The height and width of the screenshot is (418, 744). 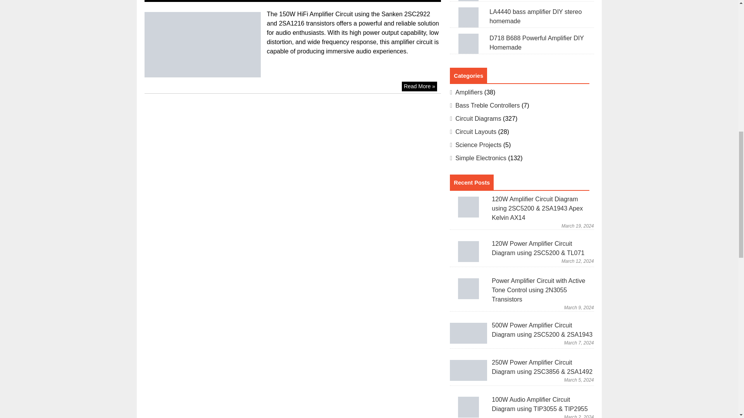 What do you see at coordinates (468, 44) in the screenshot?
I see `D718 B688 Powerful Amplifier DIY Homemade` at bounding box center [468, 44].